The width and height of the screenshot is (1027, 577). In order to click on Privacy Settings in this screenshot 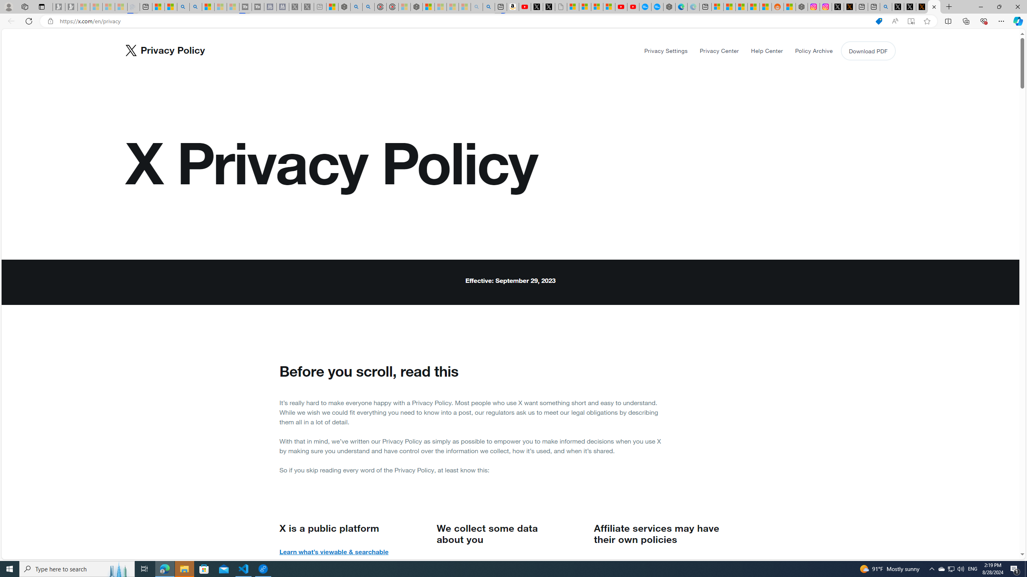, I will do `click(666, 51)`.